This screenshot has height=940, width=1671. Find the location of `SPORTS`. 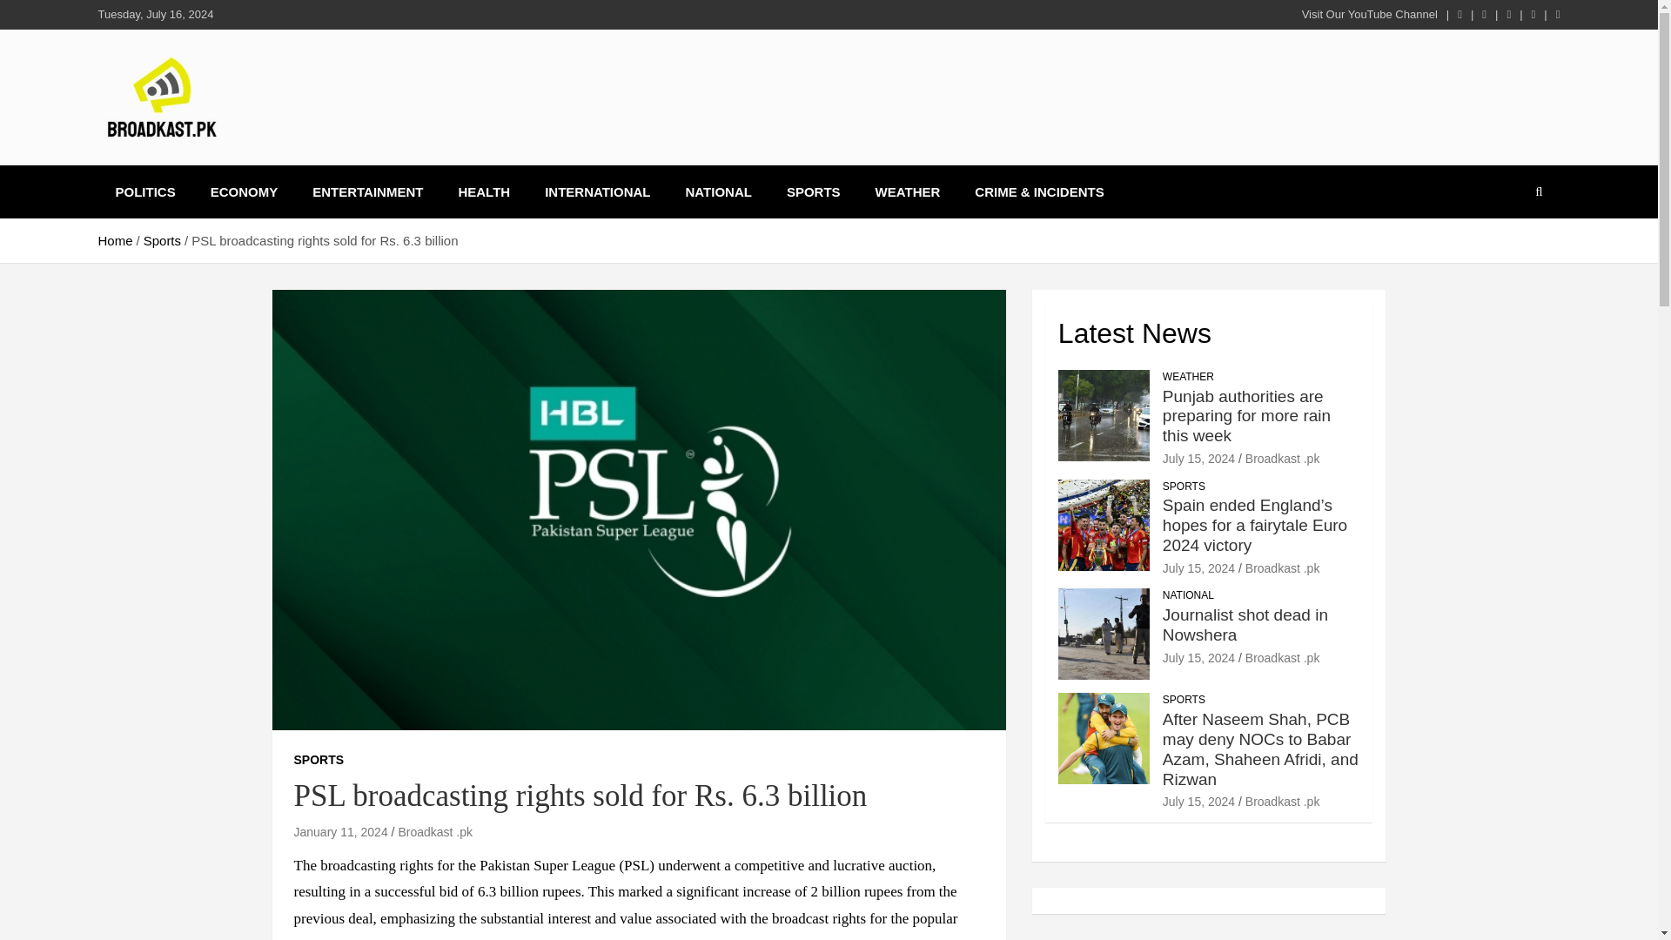

SPORTS is located at coordinates (319, 761).